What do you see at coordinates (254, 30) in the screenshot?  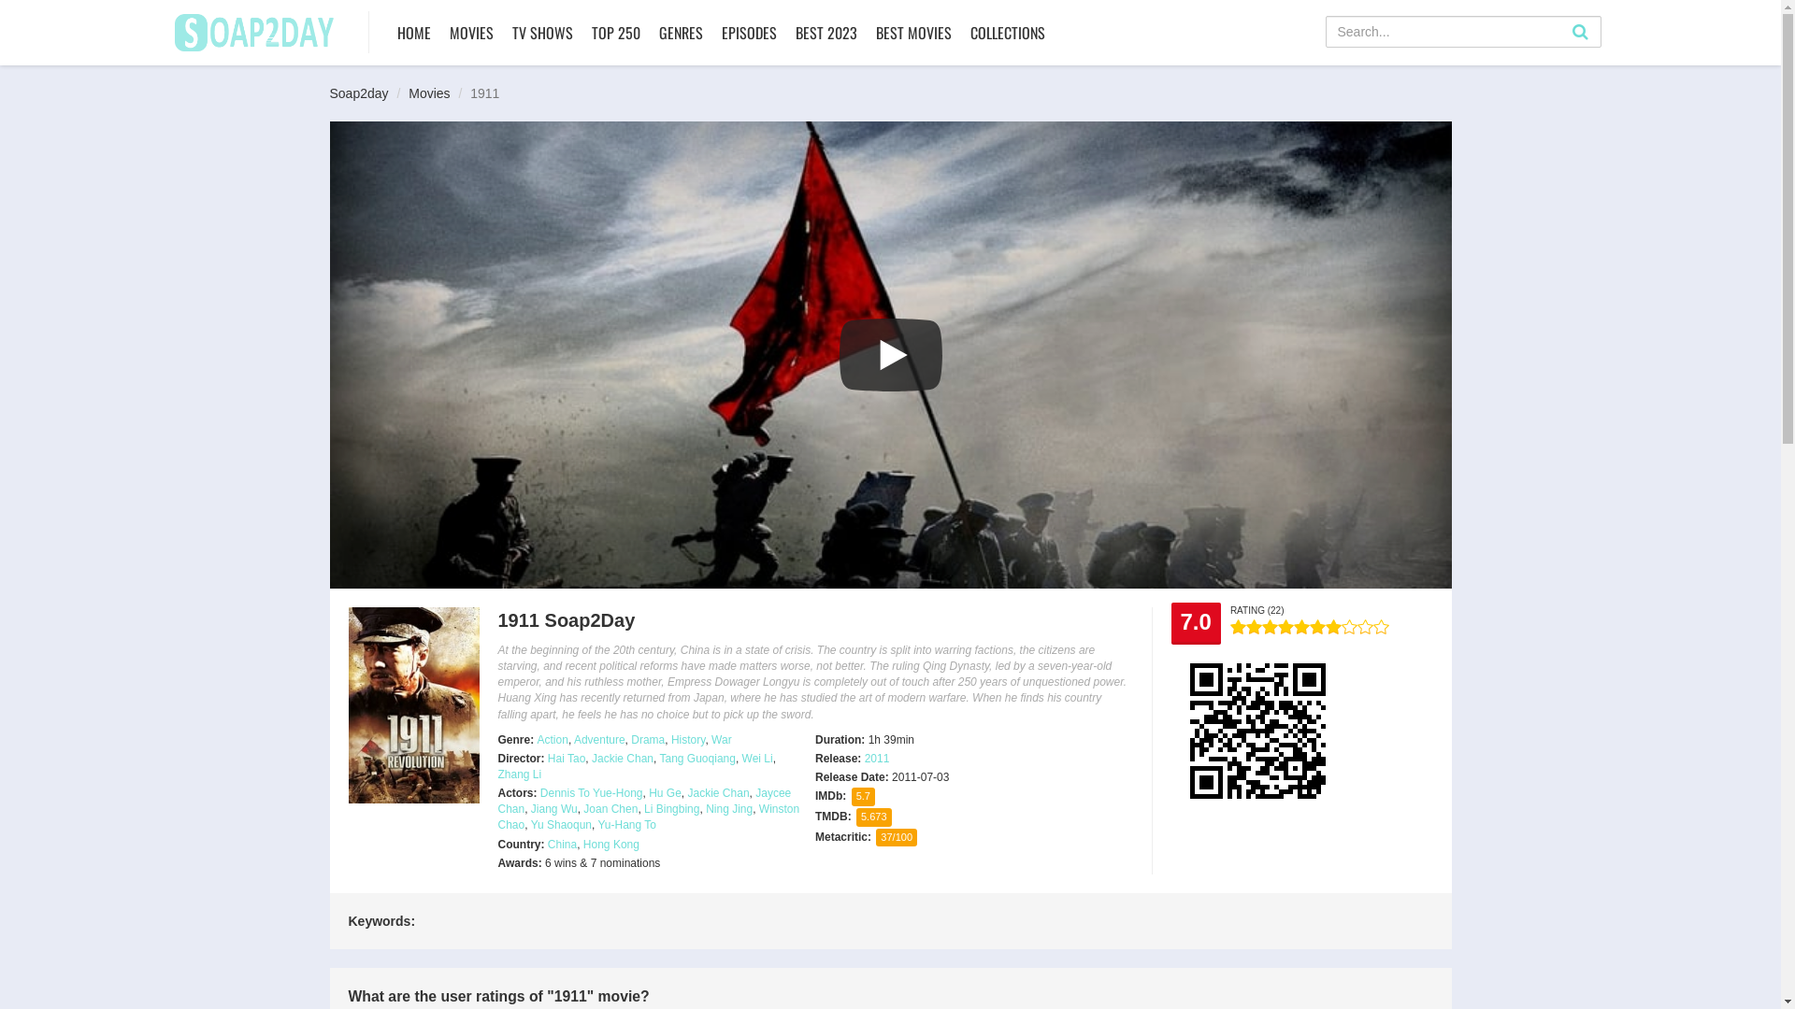 I see `soap2day` at bounding box center [254, 30].